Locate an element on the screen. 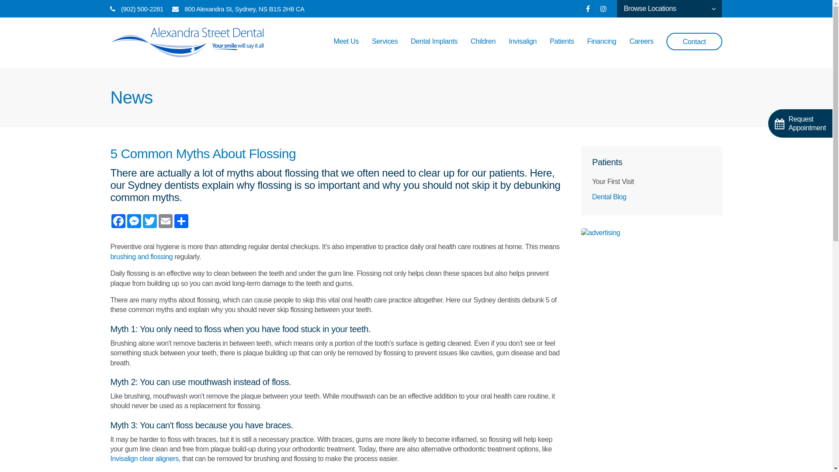 This screenshot has height=472, width=839. Messenger is located at coordinates (134, 221).